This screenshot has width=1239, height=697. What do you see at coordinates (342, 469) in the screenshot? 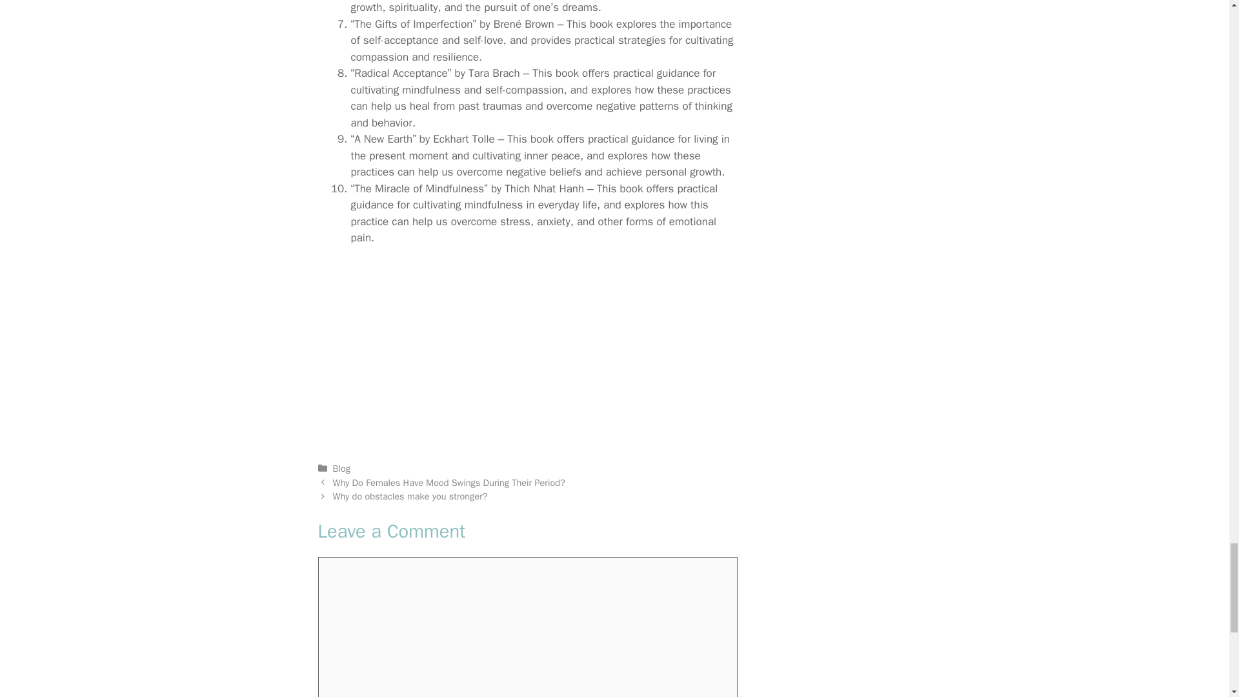
I see `Blog` at bounding box center [342, 469].